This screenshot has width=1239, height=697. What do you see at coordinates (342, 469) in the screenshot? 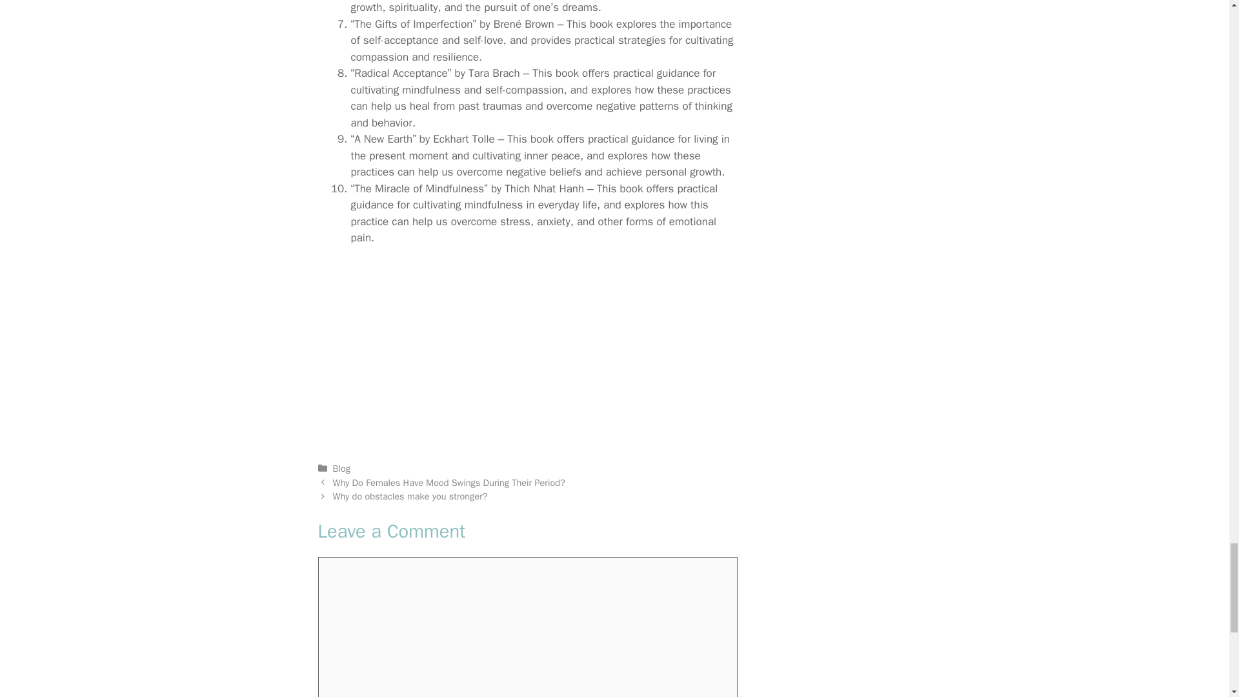
I see `Blog` at bounding box center [342, 469].